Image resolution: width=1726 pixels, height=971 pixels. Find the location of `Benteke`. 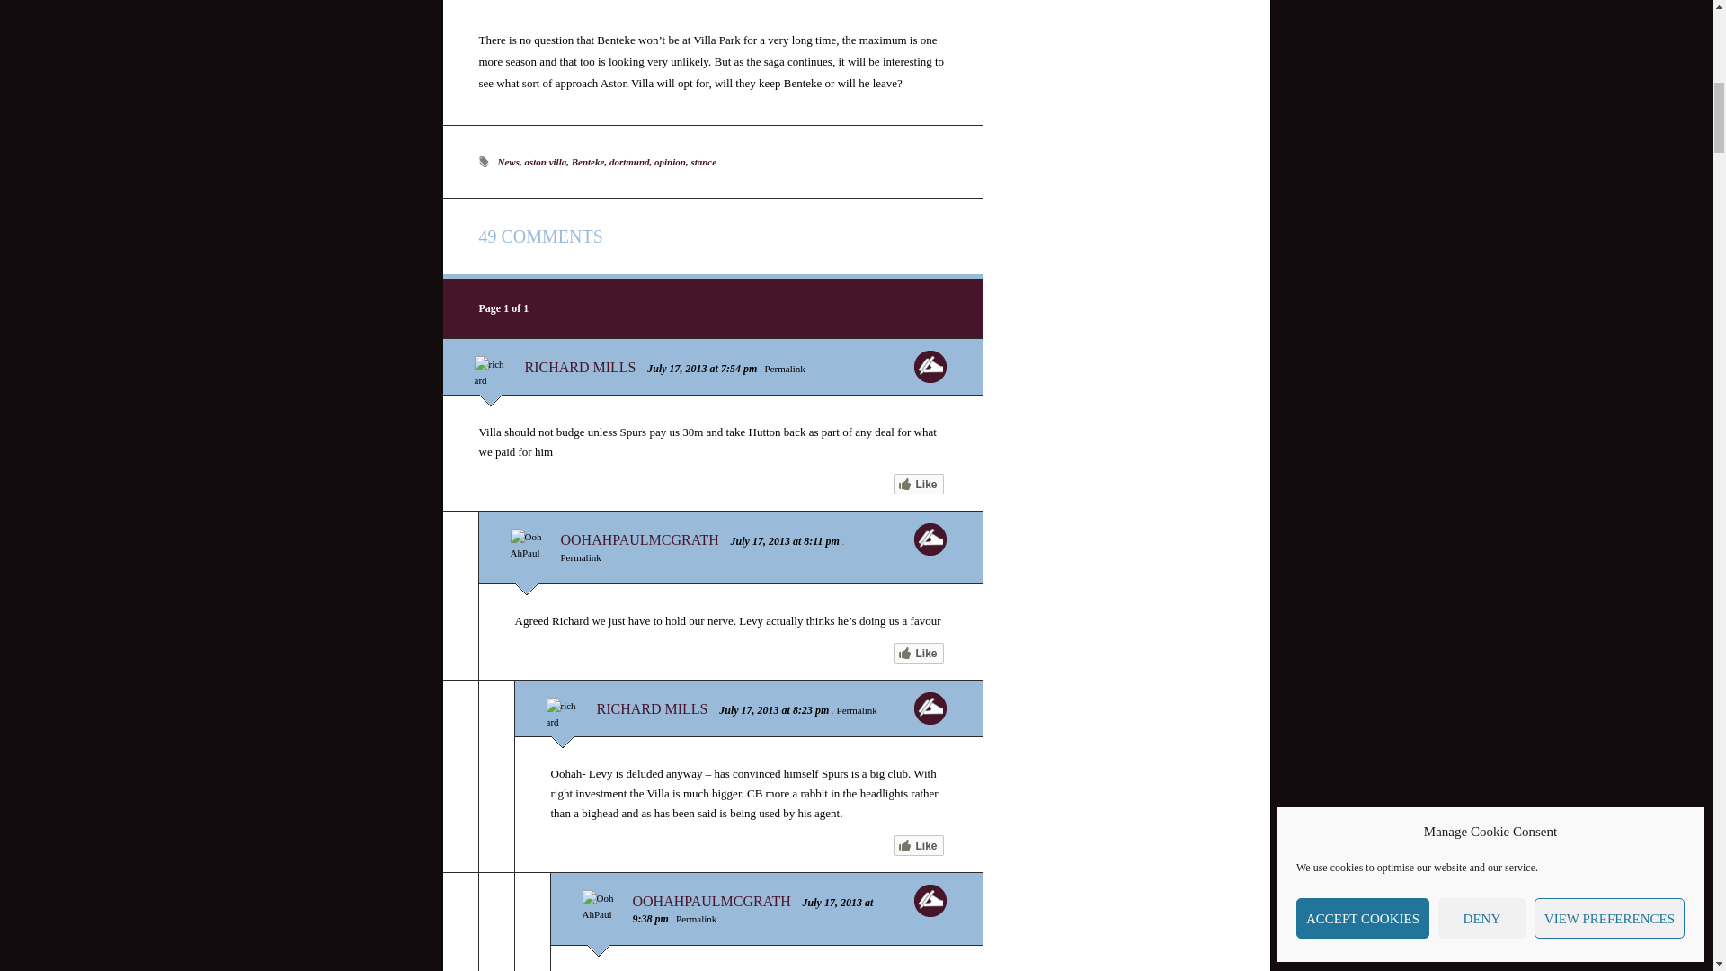

Benteke is located at coordinates (588, 161).